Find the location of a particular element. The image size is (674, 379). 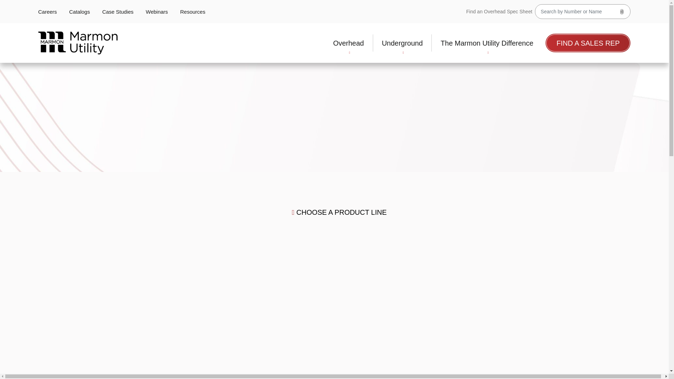

Overhead is located at coordinates (348, 43).